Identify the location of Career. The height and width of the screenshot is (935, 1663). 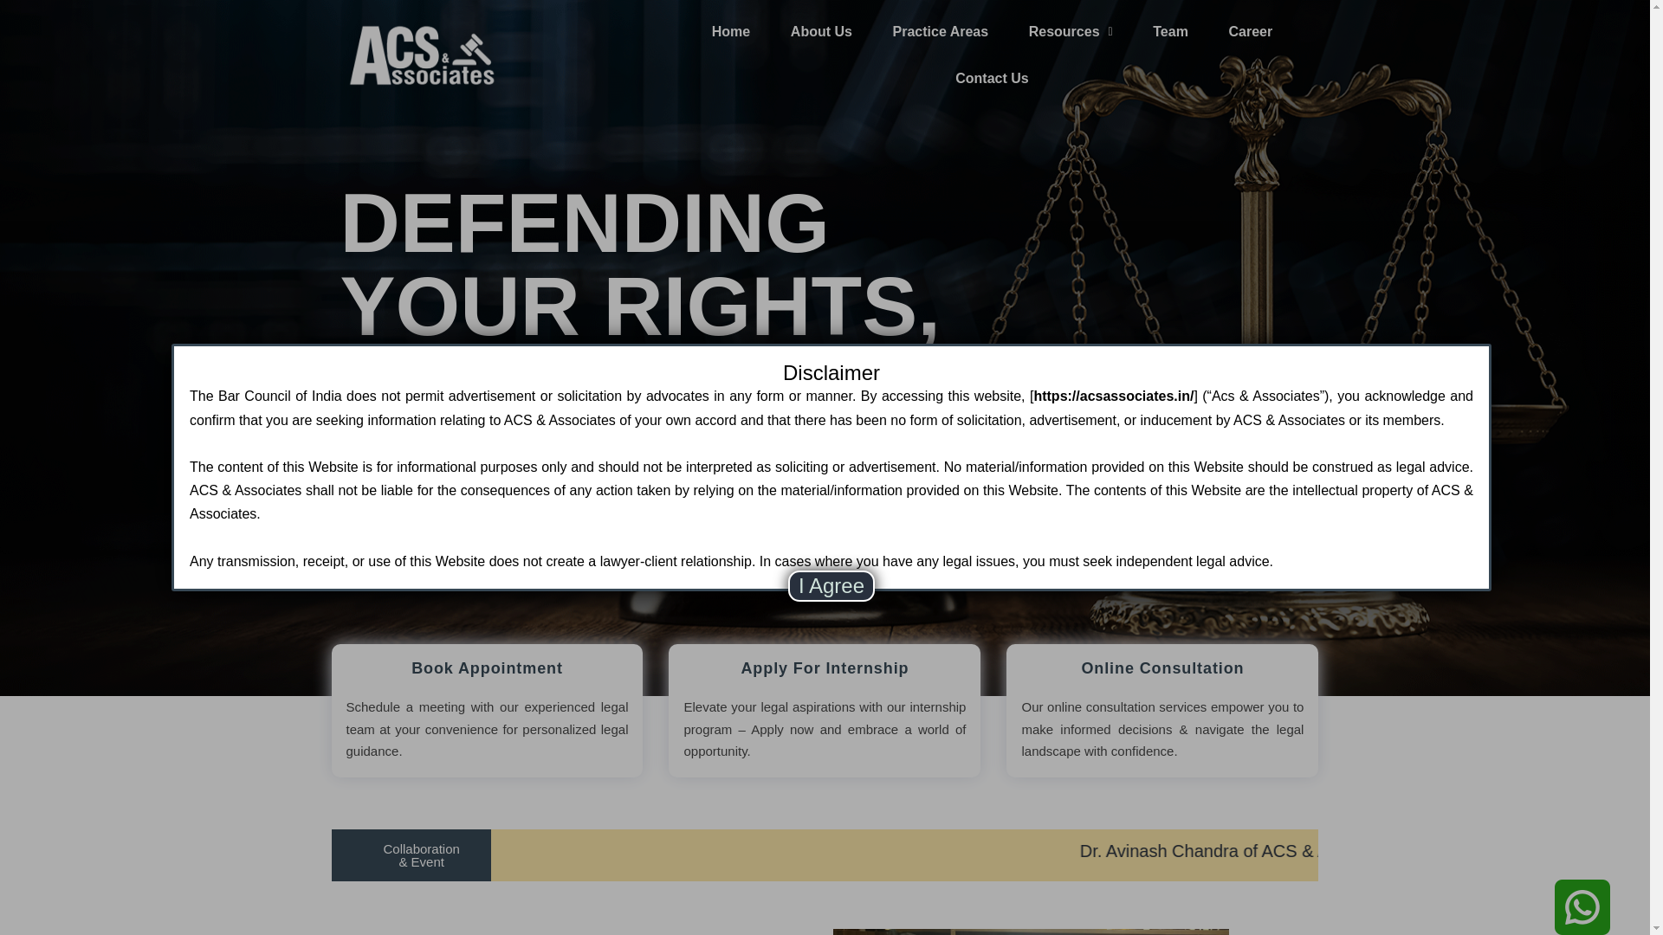
(1250, 31).